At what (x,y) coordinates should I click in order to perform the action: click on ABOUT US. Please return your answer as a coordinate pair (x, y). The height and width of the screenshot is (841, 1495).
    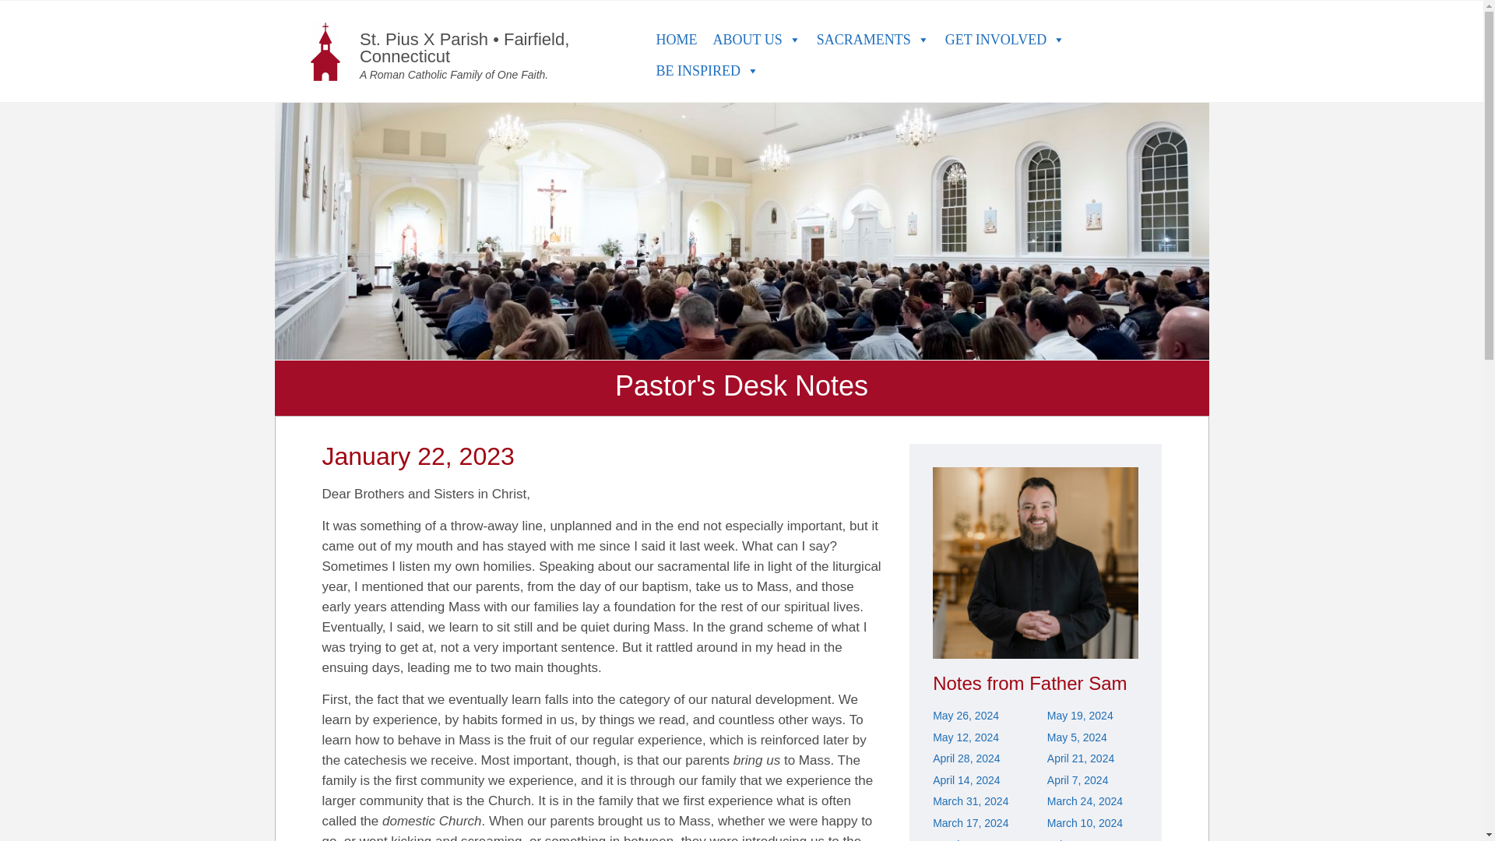
    Looking at the image, I should click on (756, 40).